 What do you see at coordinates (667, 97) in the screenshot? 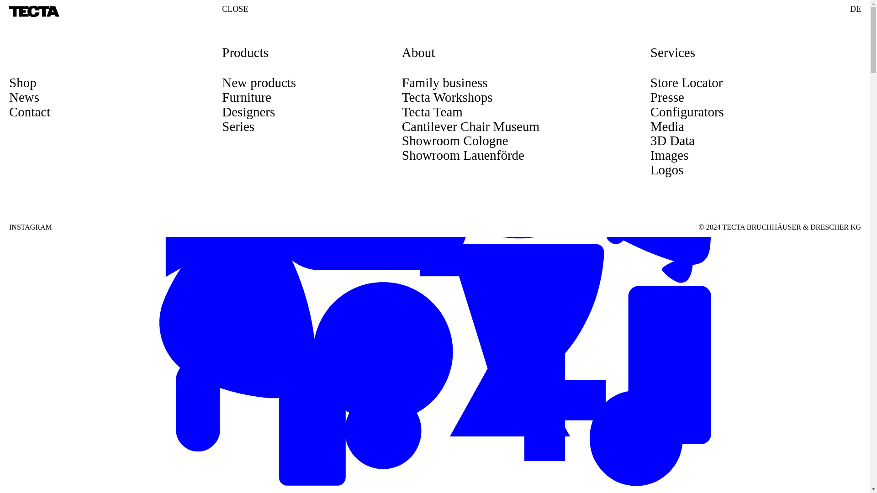
I see `Presse` at bounding box center [667, 97].